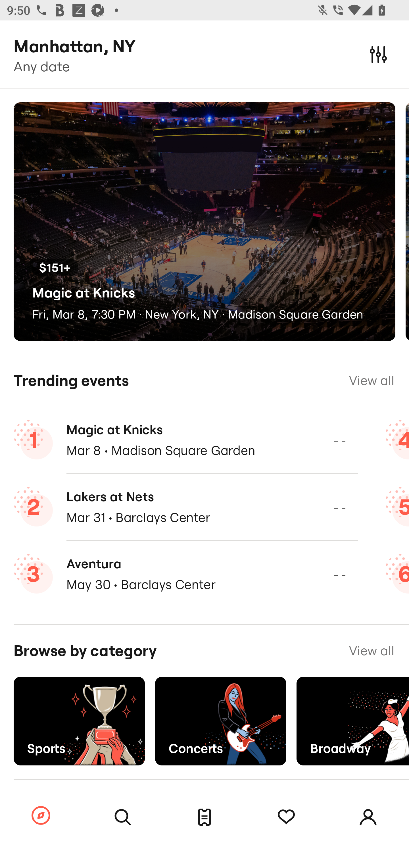 Image resolution: width=409 pixels, height=841 pixels. I want to click on Sports, so click(79, 721).